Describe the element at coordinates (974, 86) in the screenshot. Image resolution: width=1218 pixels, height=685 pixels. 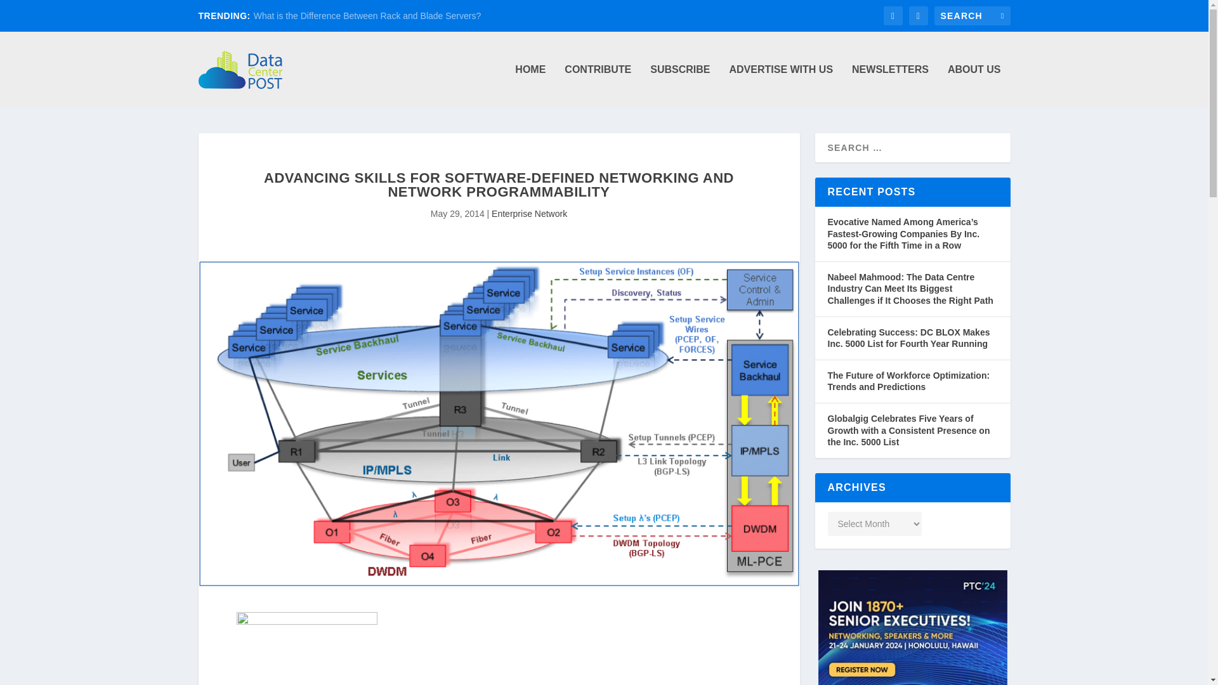
I see `ABOUT US` at that location.